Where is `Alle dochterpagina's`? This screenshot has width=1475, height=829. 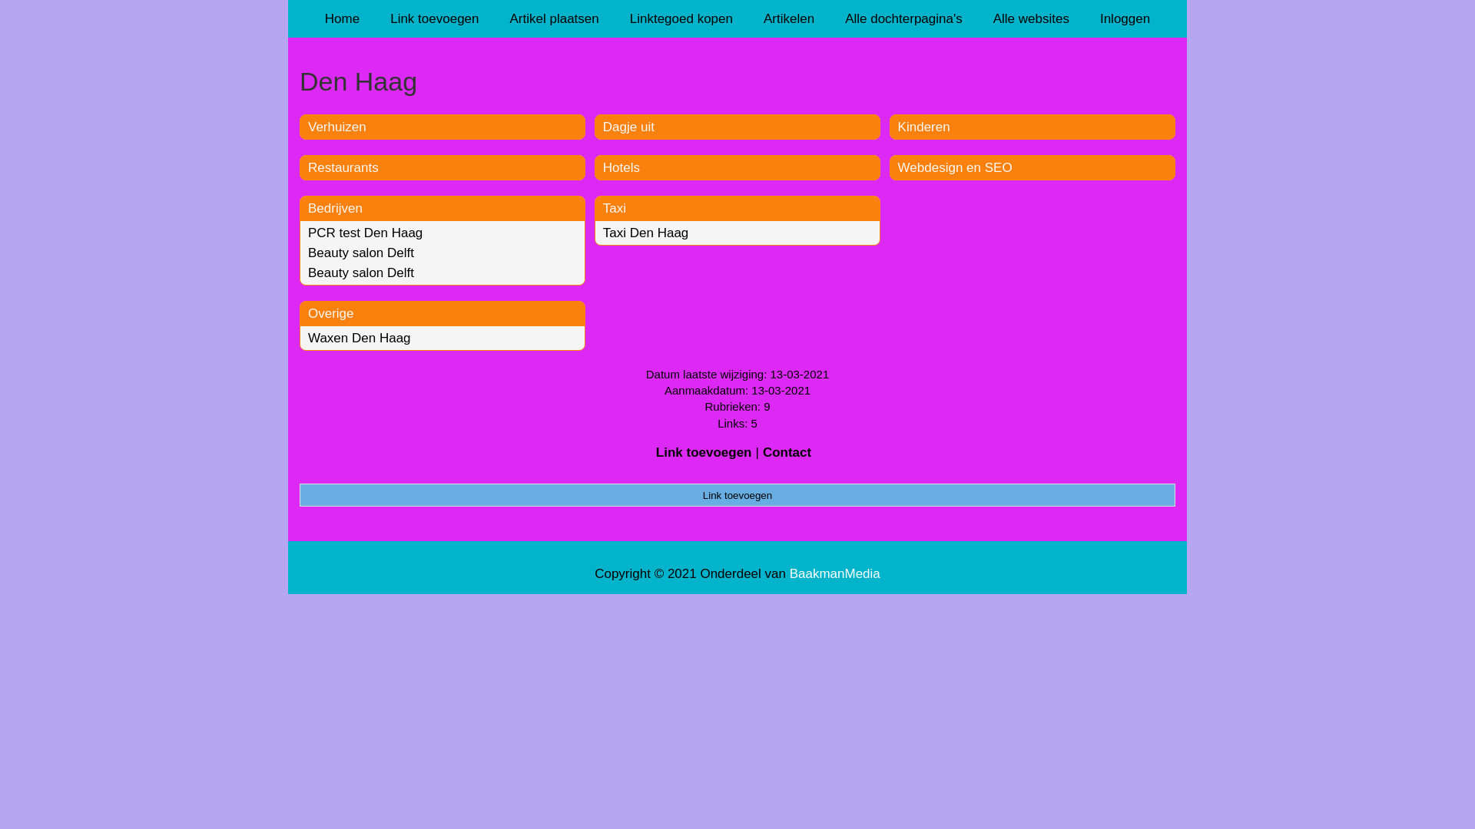
Alle dochterpagina's is located at coordinates (903, 18).